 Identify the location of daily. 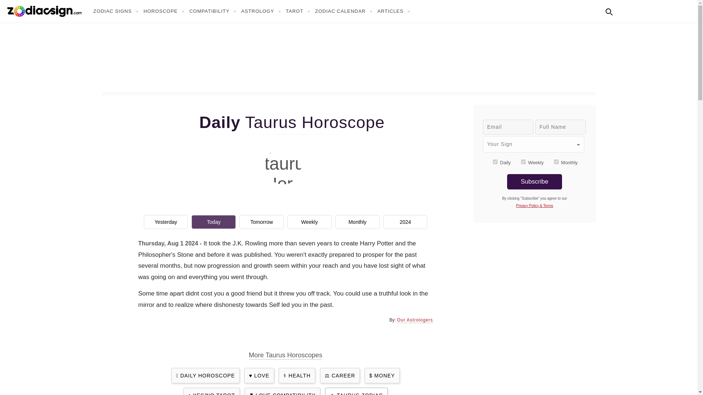
(495, 162).